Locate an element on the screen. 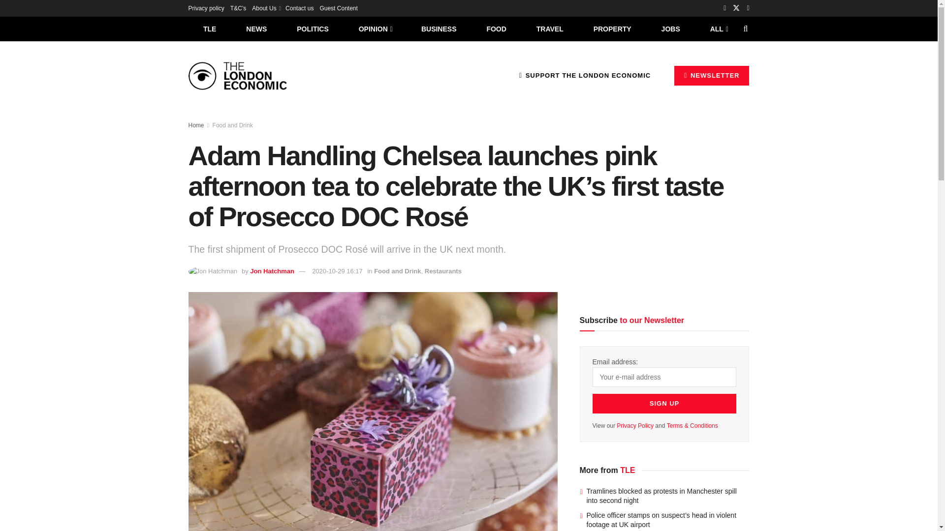 This screenshot has width=945, height=531. POLITICS is located at coordinates (313, 29).